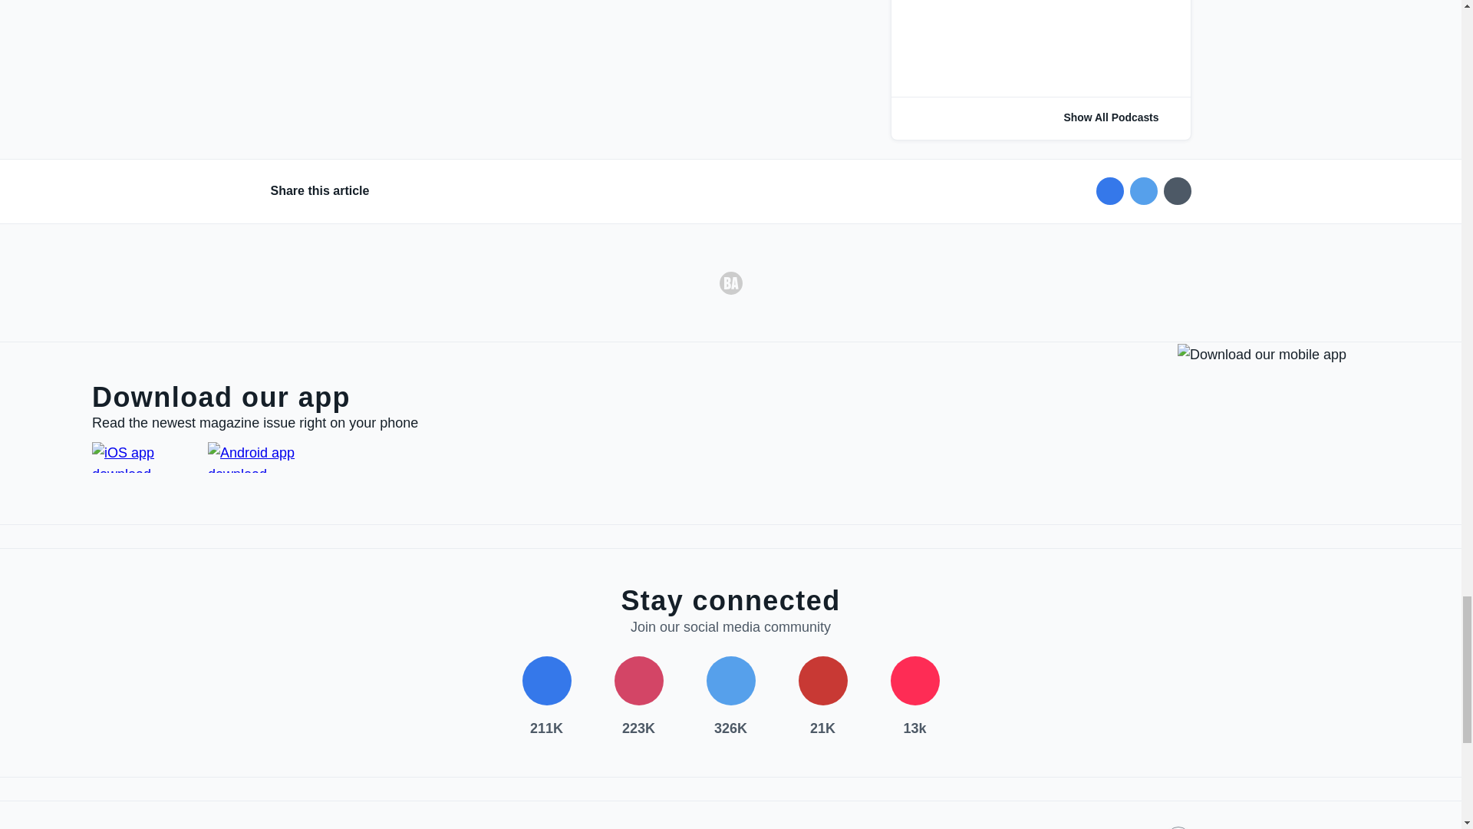 This screenshot has height=829, width=1473. I want to click on Share via email, so click(1177, 190).